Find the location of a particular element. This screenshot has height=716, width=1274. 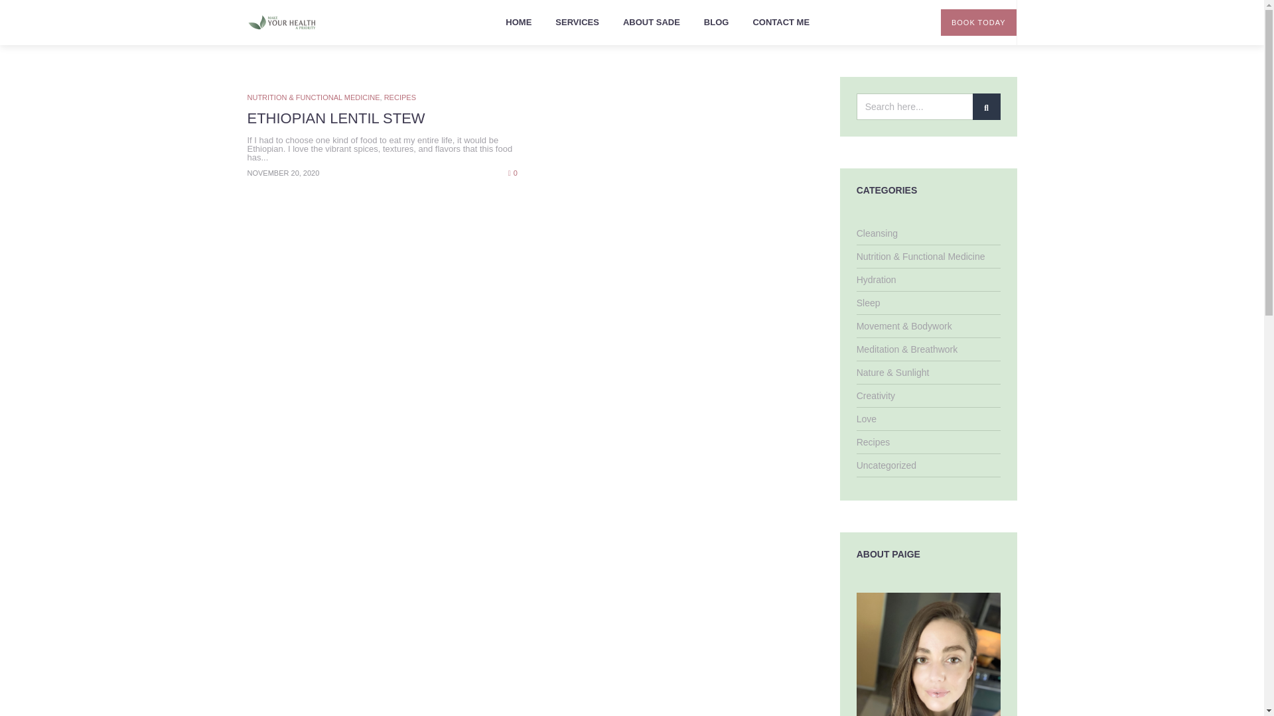

Uncategorized is located at coordinates (886, 465).